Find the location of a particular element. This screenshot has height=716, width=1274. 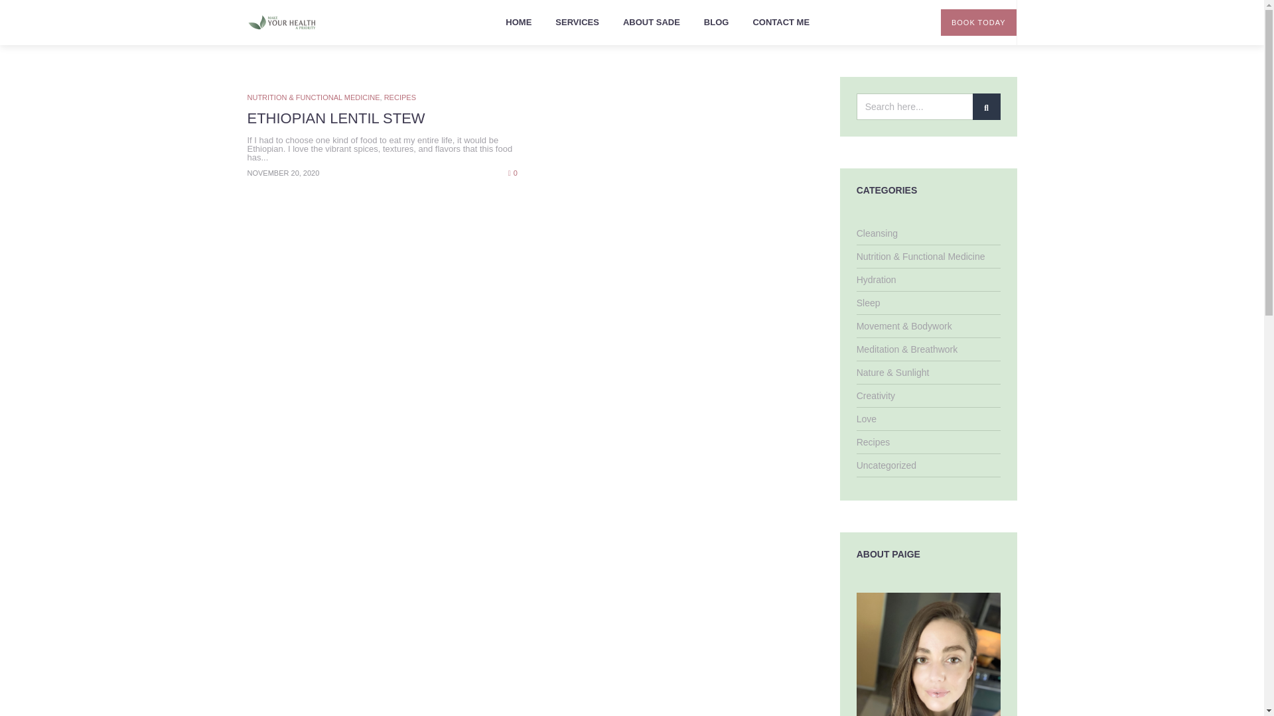

Uncategorized is located at coordinates (886, 465).